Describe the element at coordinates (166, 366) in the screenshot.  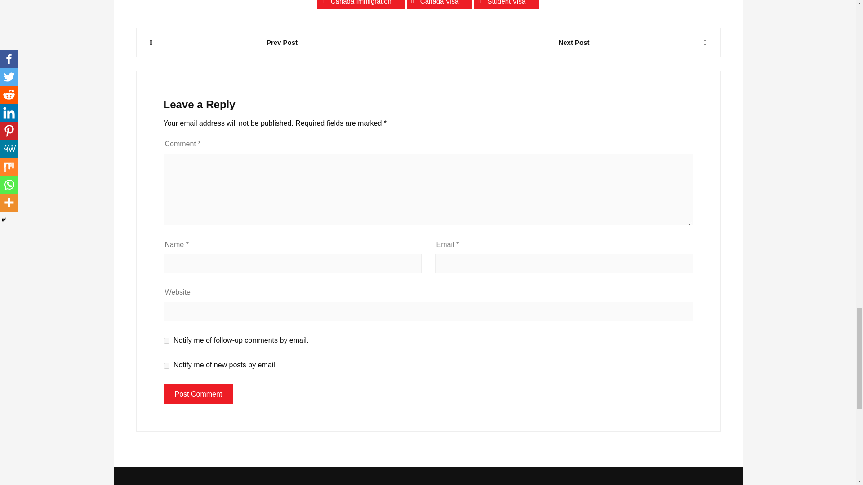
I see `subscribe` at that location.